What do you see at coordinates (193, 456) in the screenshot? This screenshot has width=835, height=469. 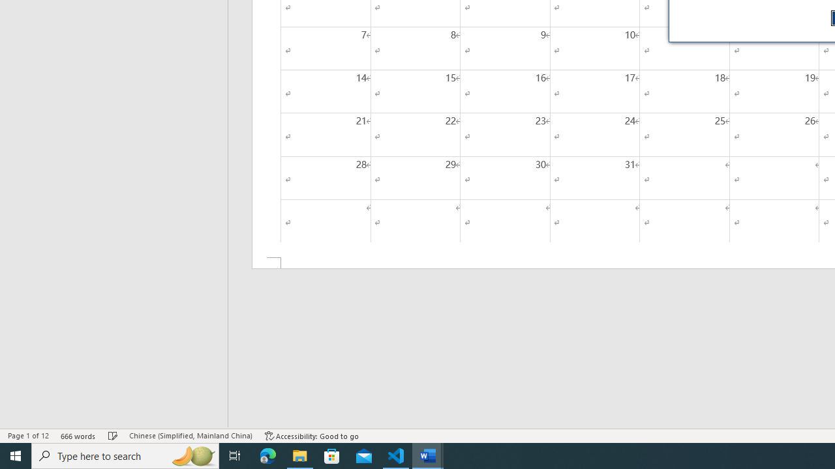 I see `Search highlights icon opens search home window` at bounding box center [193, 456].